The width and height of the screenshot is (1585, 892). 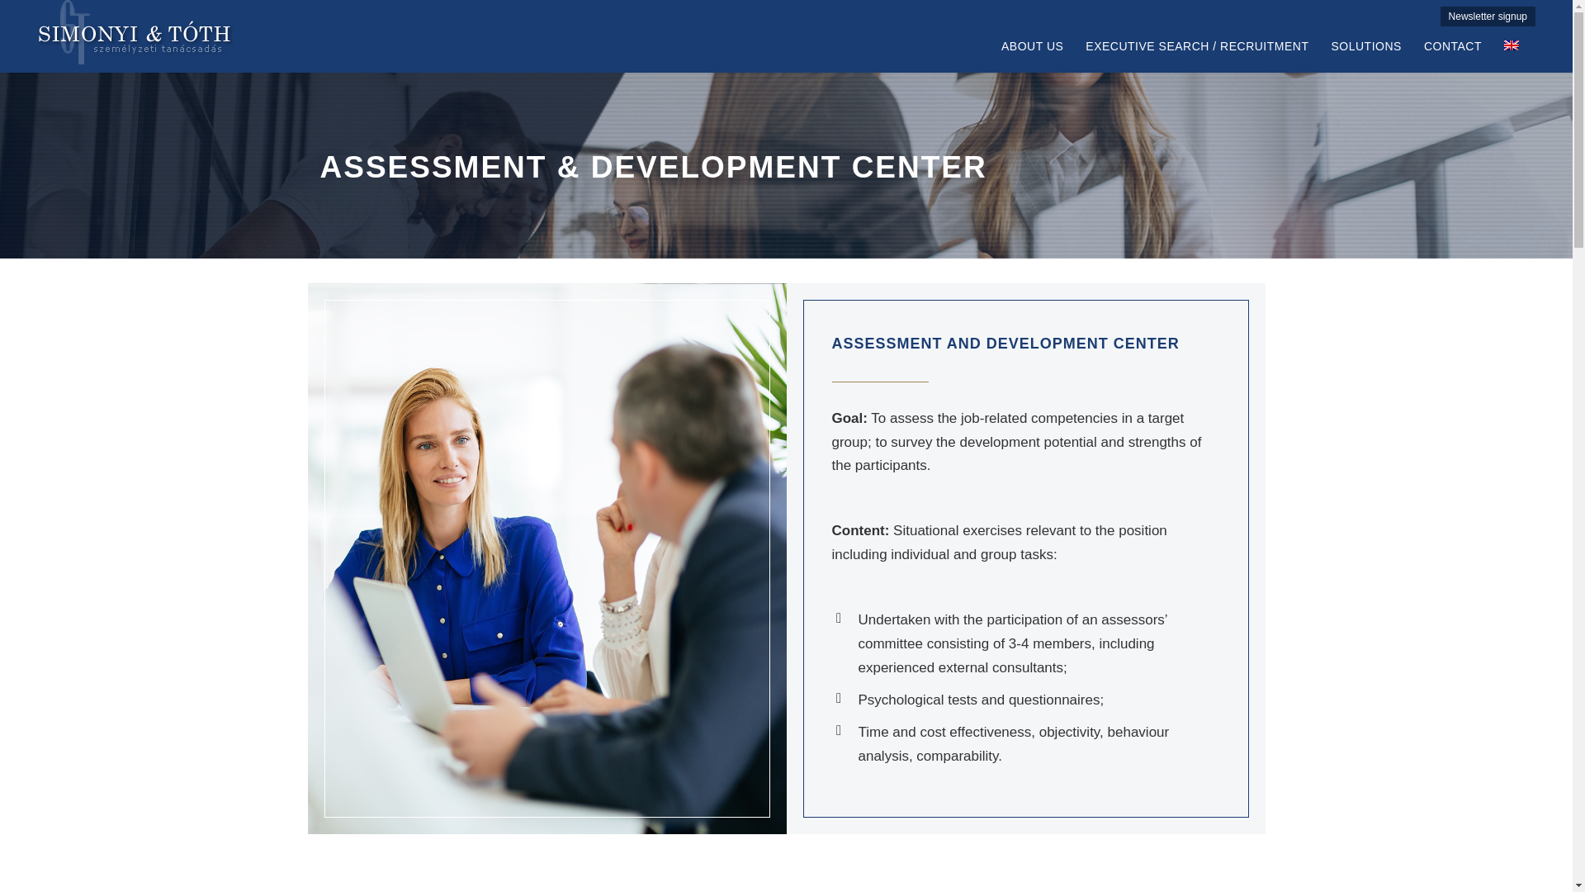 I want to click on English, so click(x=1511, y=45).